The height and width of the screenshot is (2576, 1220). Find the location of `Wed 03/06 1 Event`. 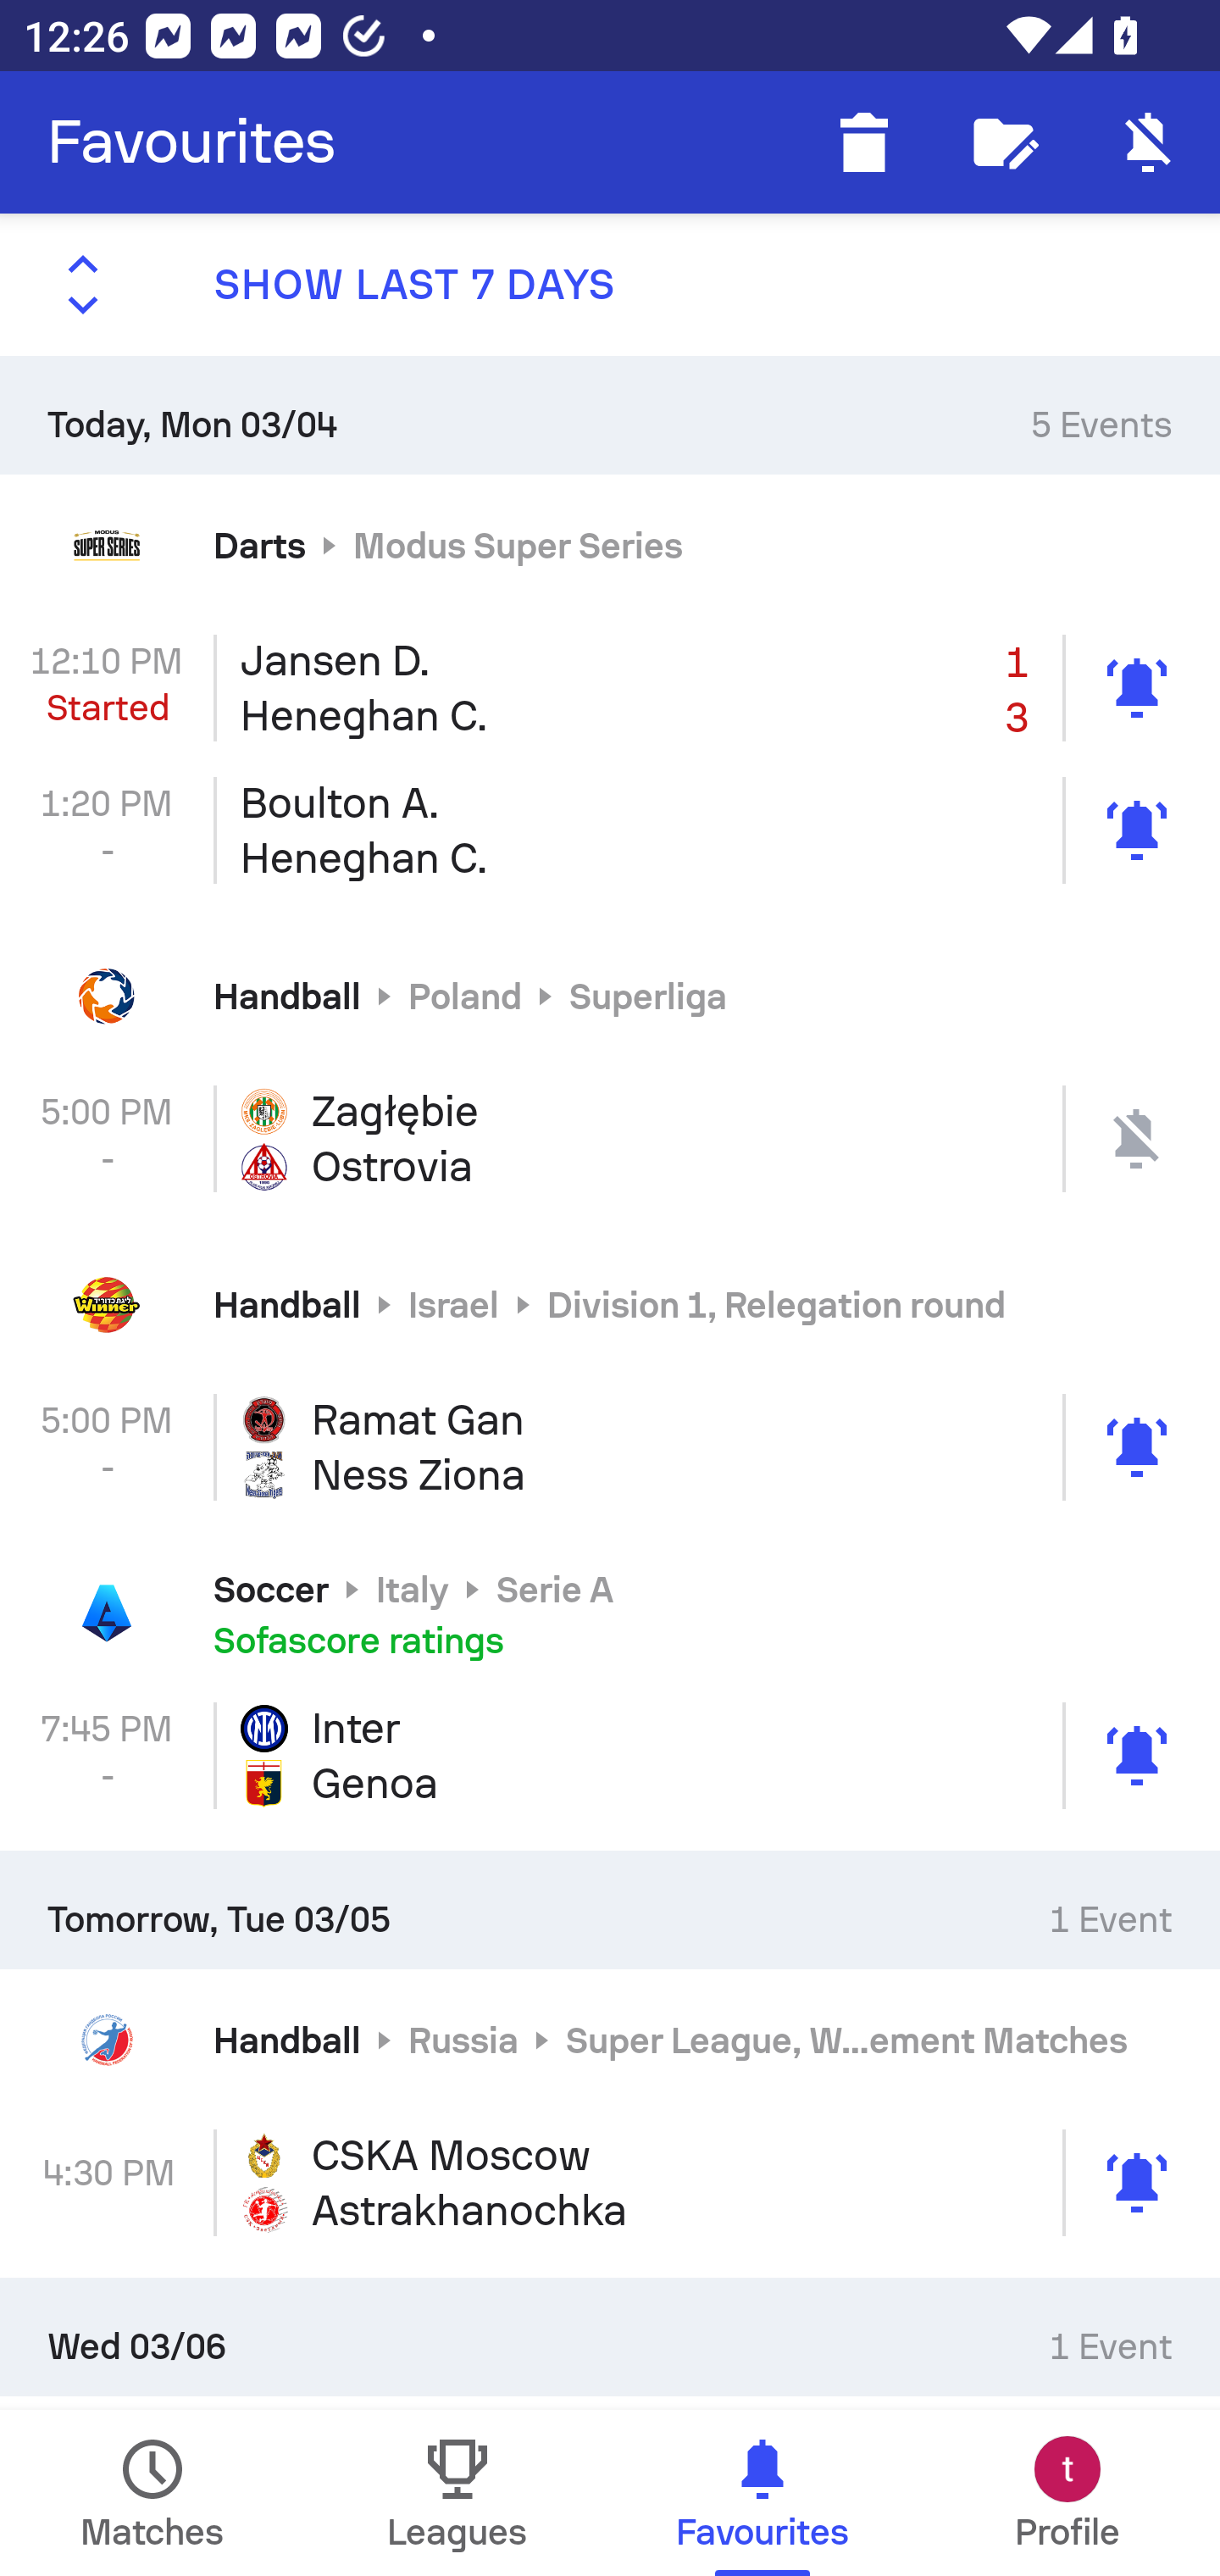

Wed 03/06 1 Event is located at coordinates (610, 2336).